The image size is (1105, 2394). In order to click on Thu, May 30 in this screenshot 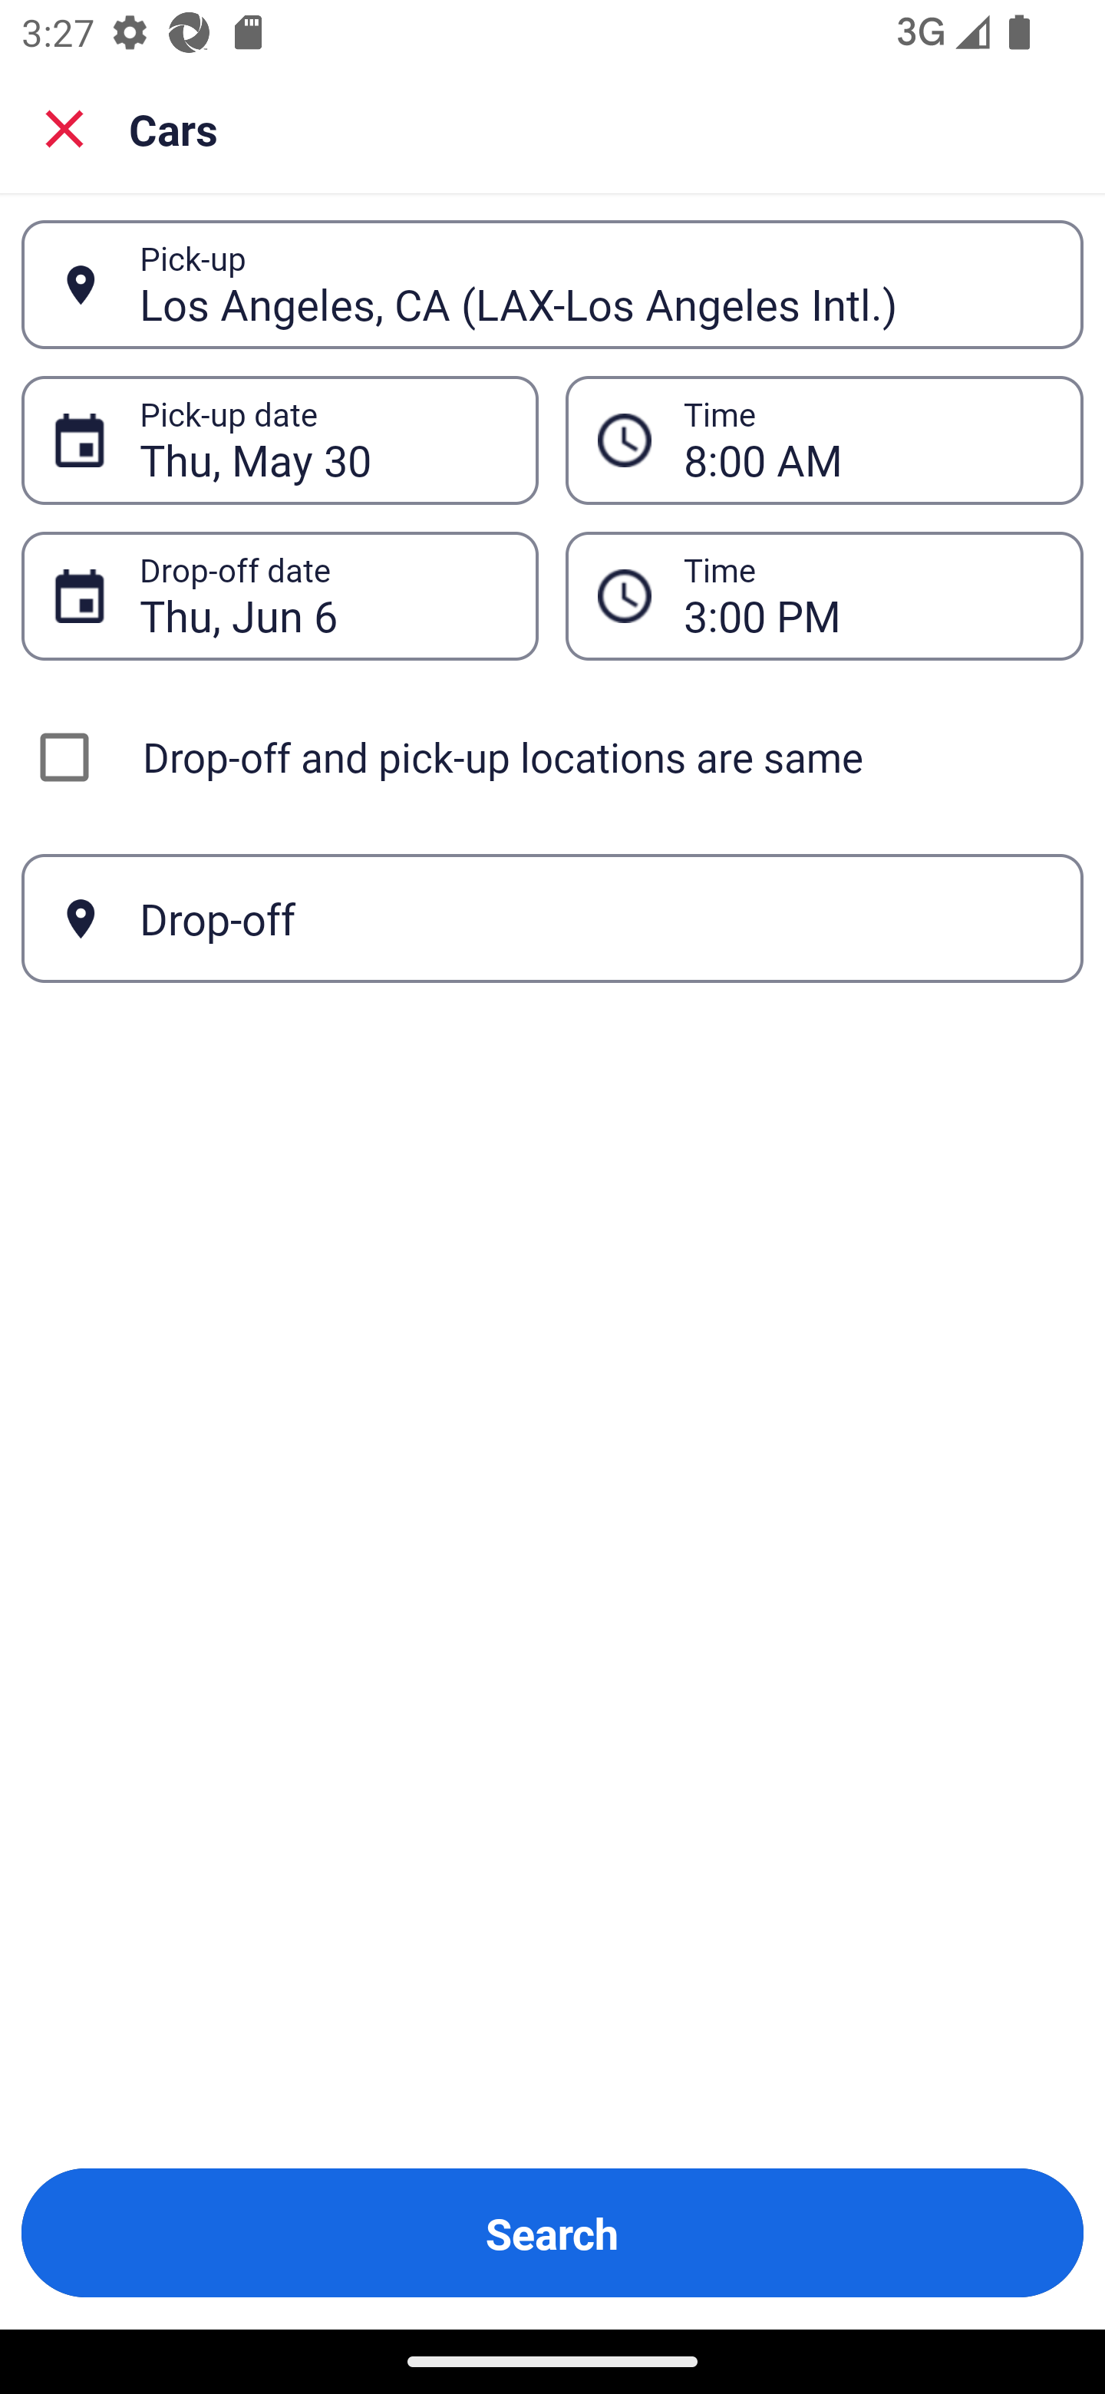, I will do `click(322, 440)`.